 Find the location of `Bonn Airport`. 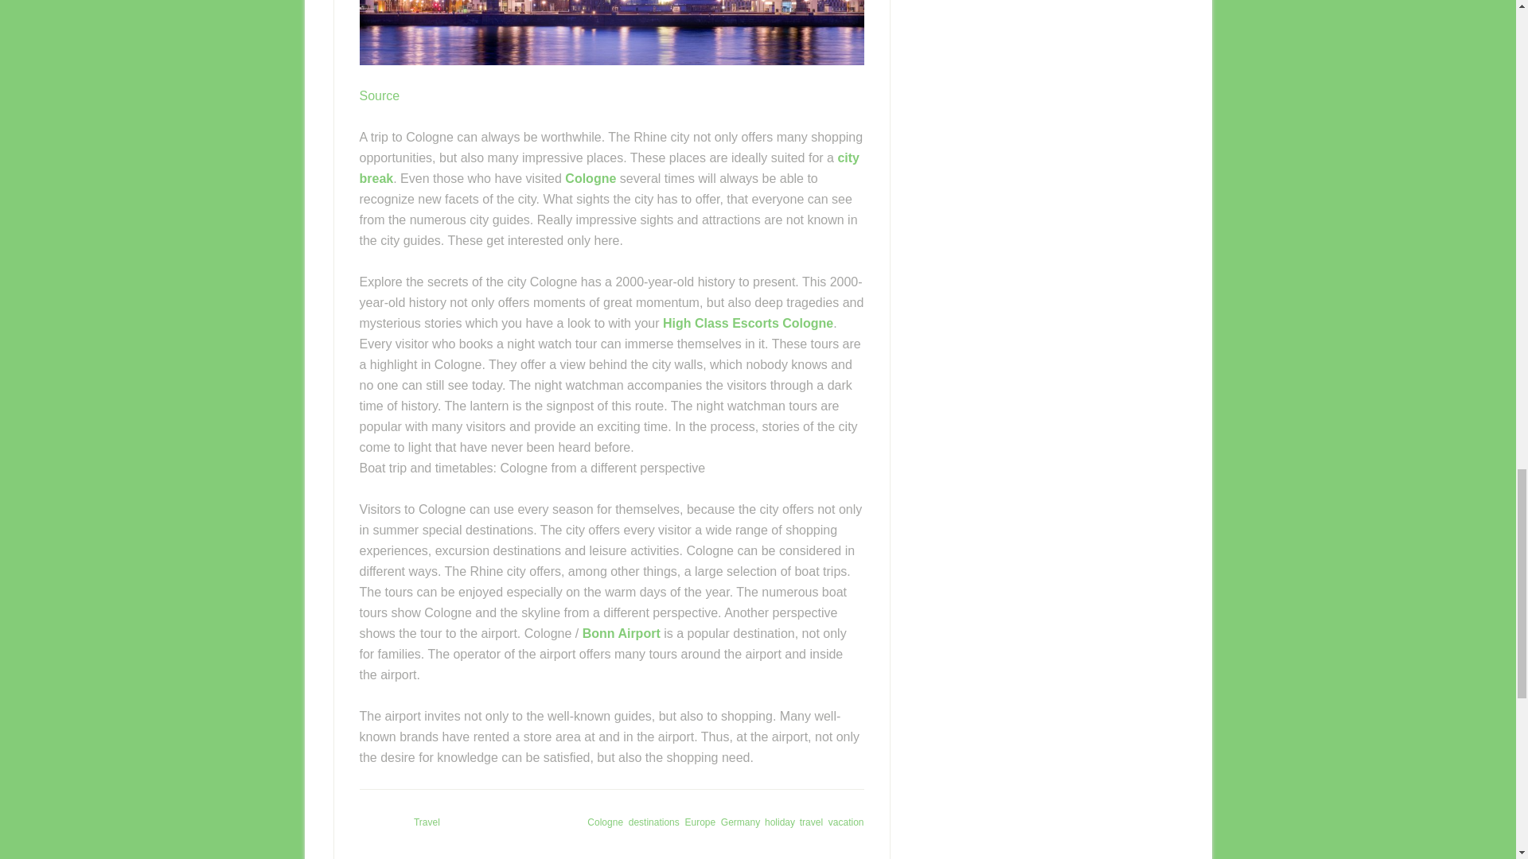

Bonn Airport is located at coordinates (621, 633).